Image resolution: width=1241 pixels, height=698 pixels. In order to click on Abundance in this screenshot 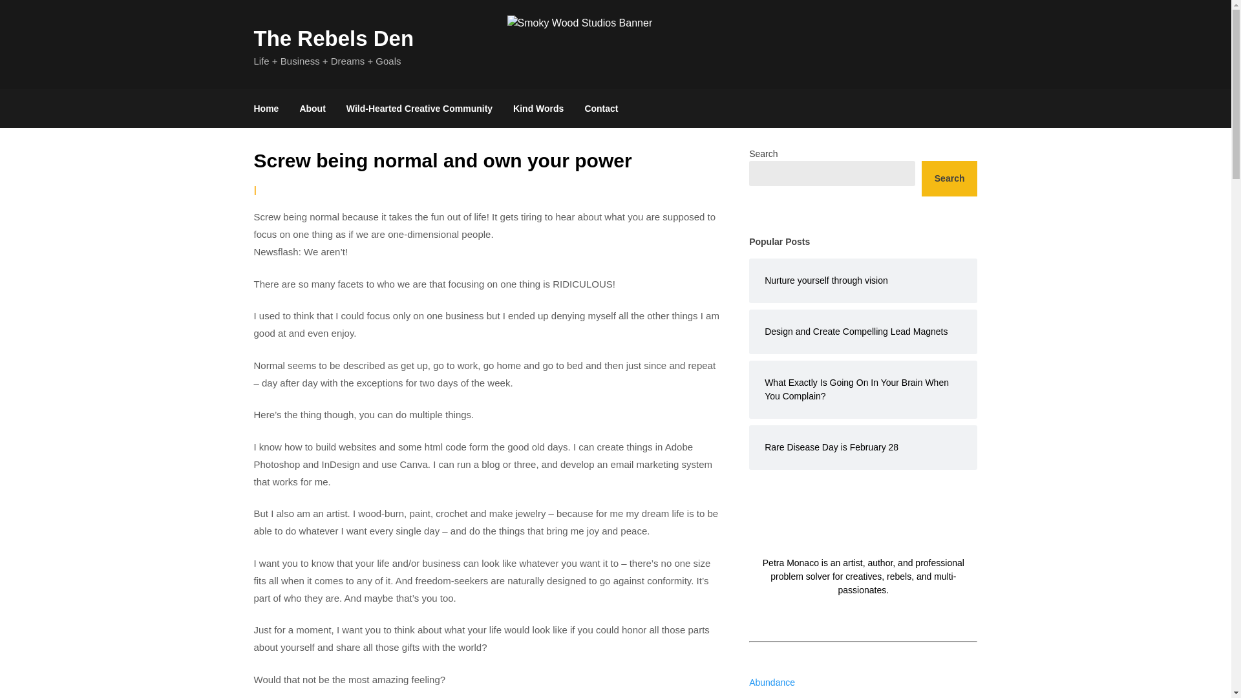, I will do `click(772, 682)`.